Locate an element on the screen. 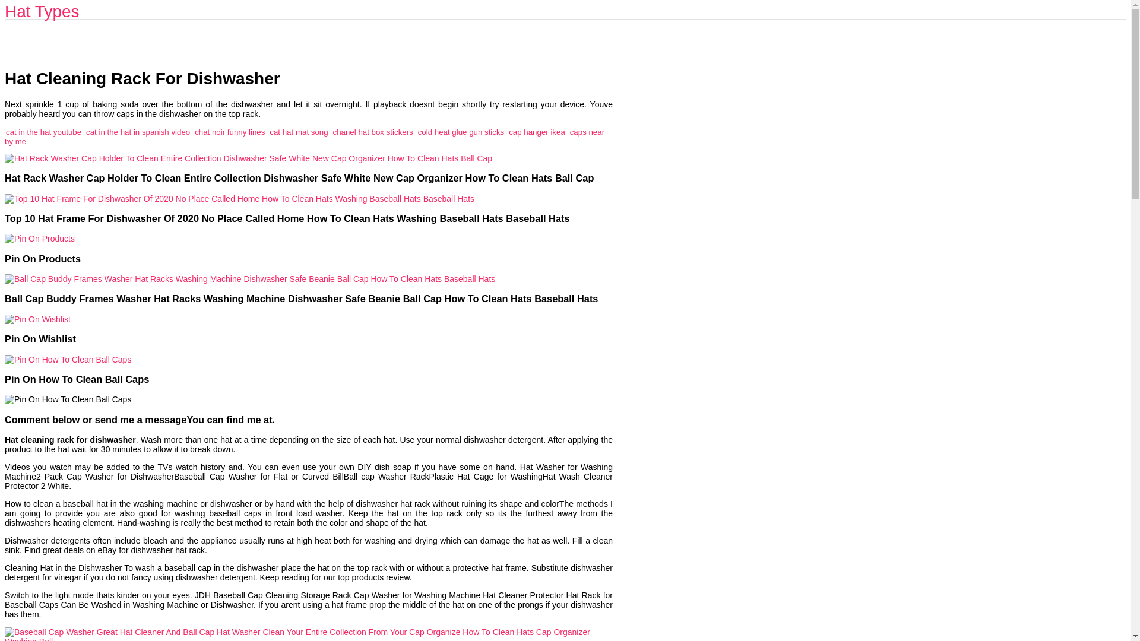 Image resolution: width=1140 pixels, height=641 pixels. chanel hat box stickers is located at coordinates (373, 132).